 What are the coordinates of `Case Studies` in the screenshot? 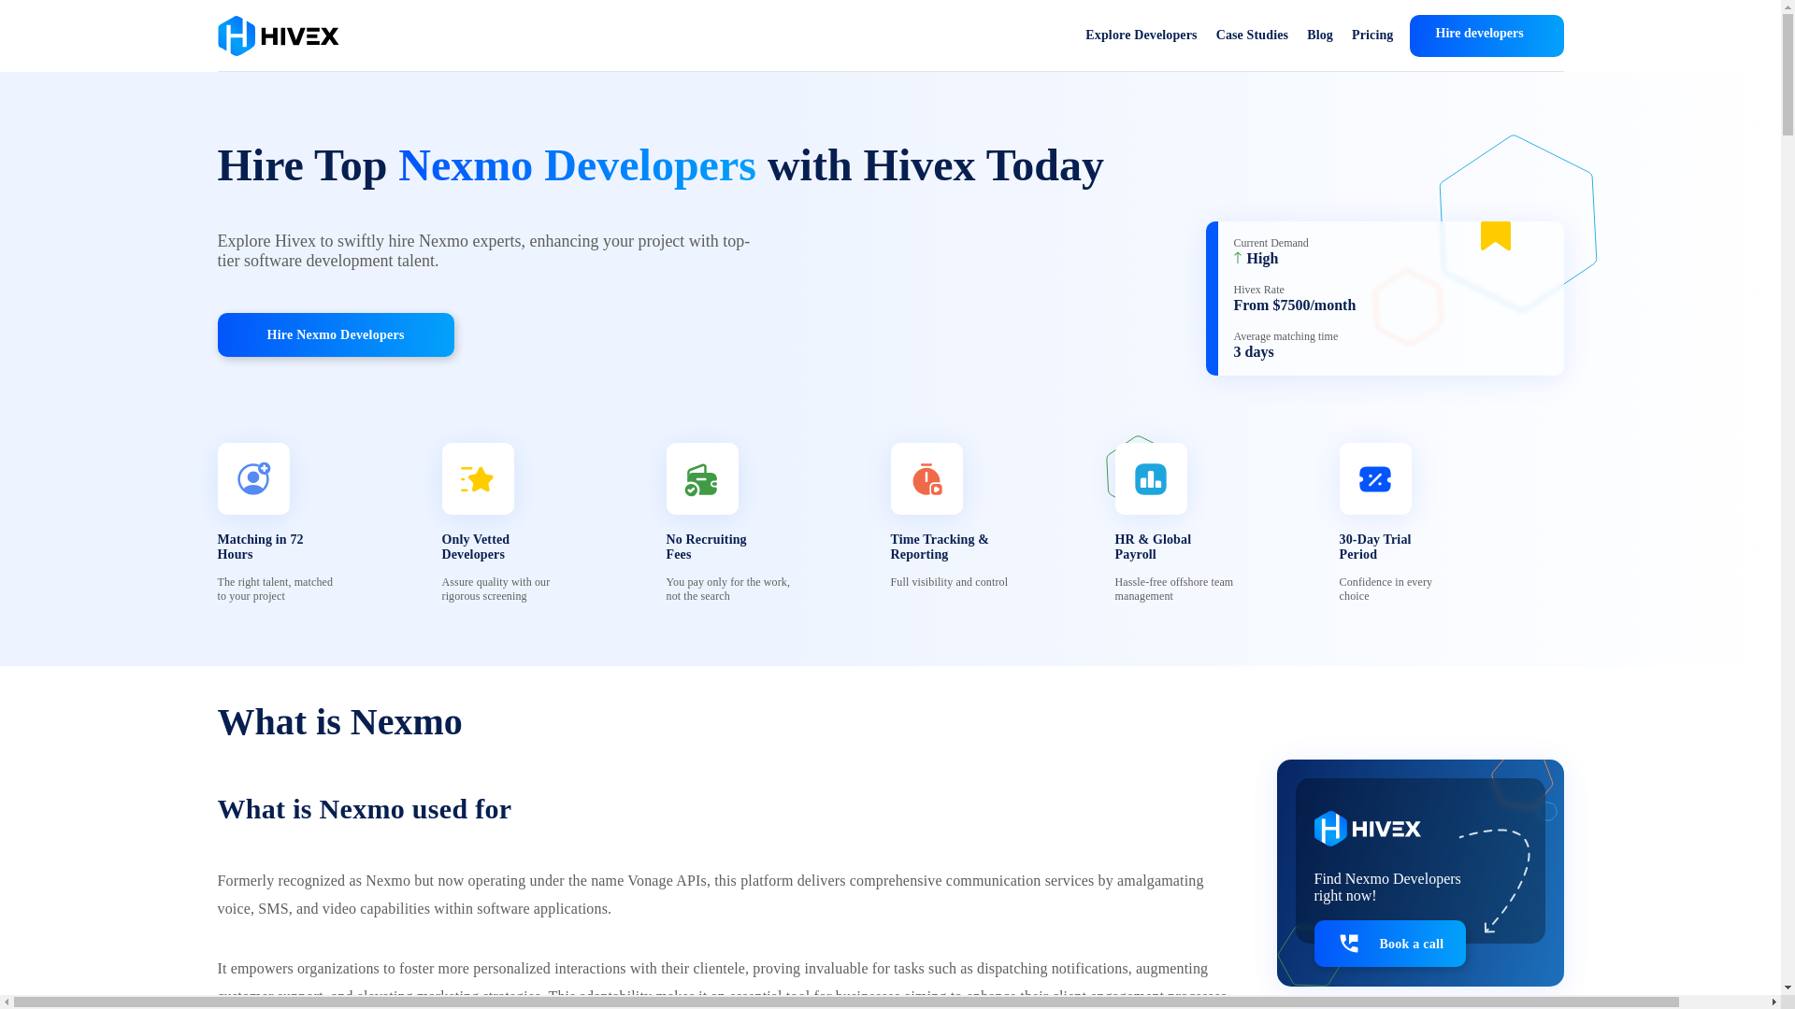 It's located at (1253, 36).